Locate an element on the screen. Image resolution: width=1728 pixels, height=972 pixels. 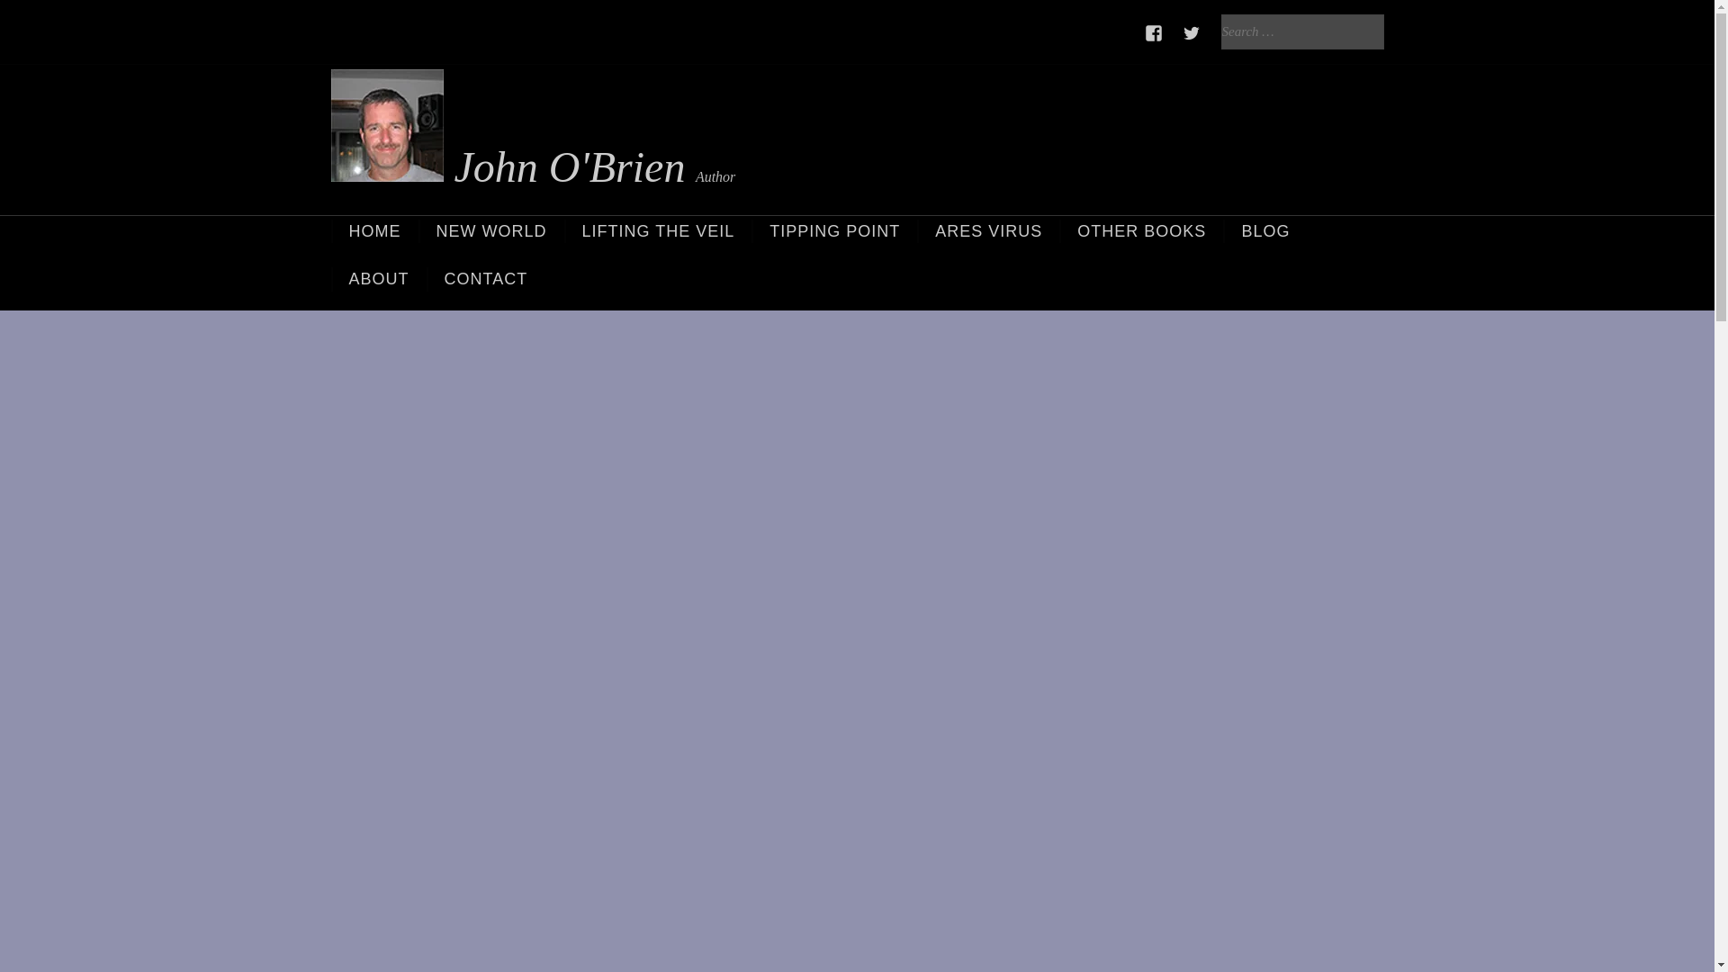
CONTACT is located at coordinates (485, 279).